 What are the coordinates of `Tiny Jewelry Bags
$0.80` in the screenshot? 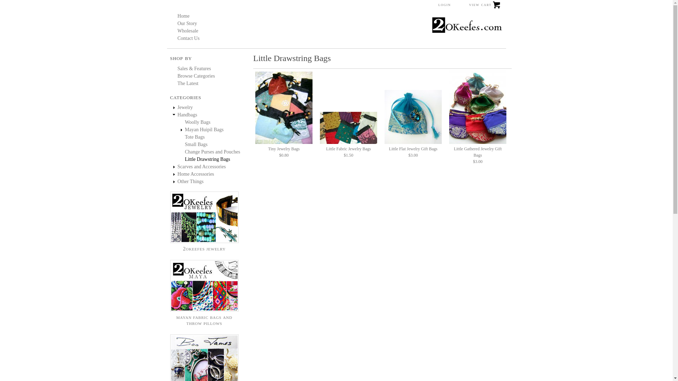 It's located at (284, 149).